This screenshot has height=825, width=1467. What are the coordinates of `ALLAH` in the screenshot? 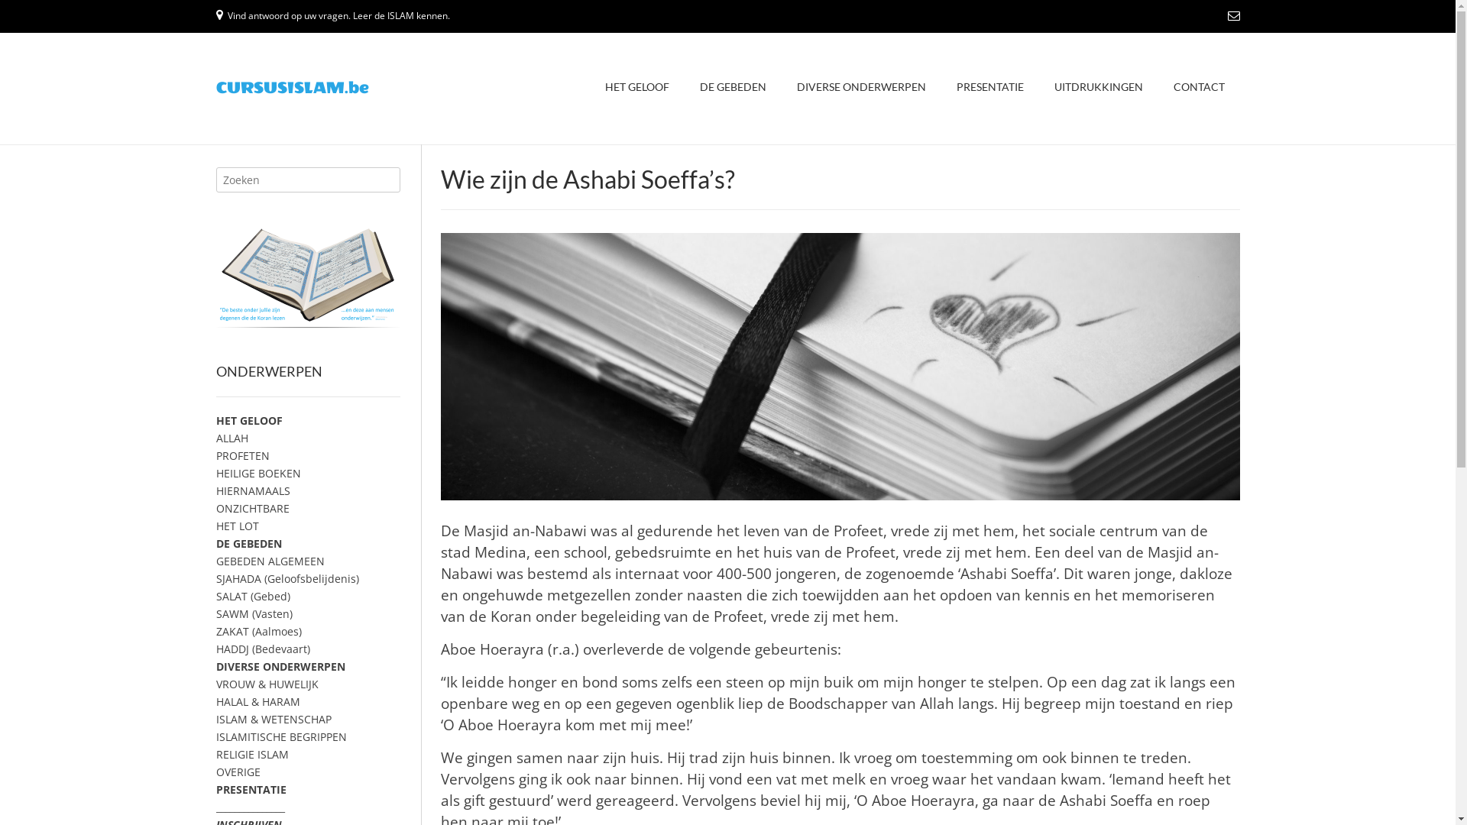 It's located at (232, 438).